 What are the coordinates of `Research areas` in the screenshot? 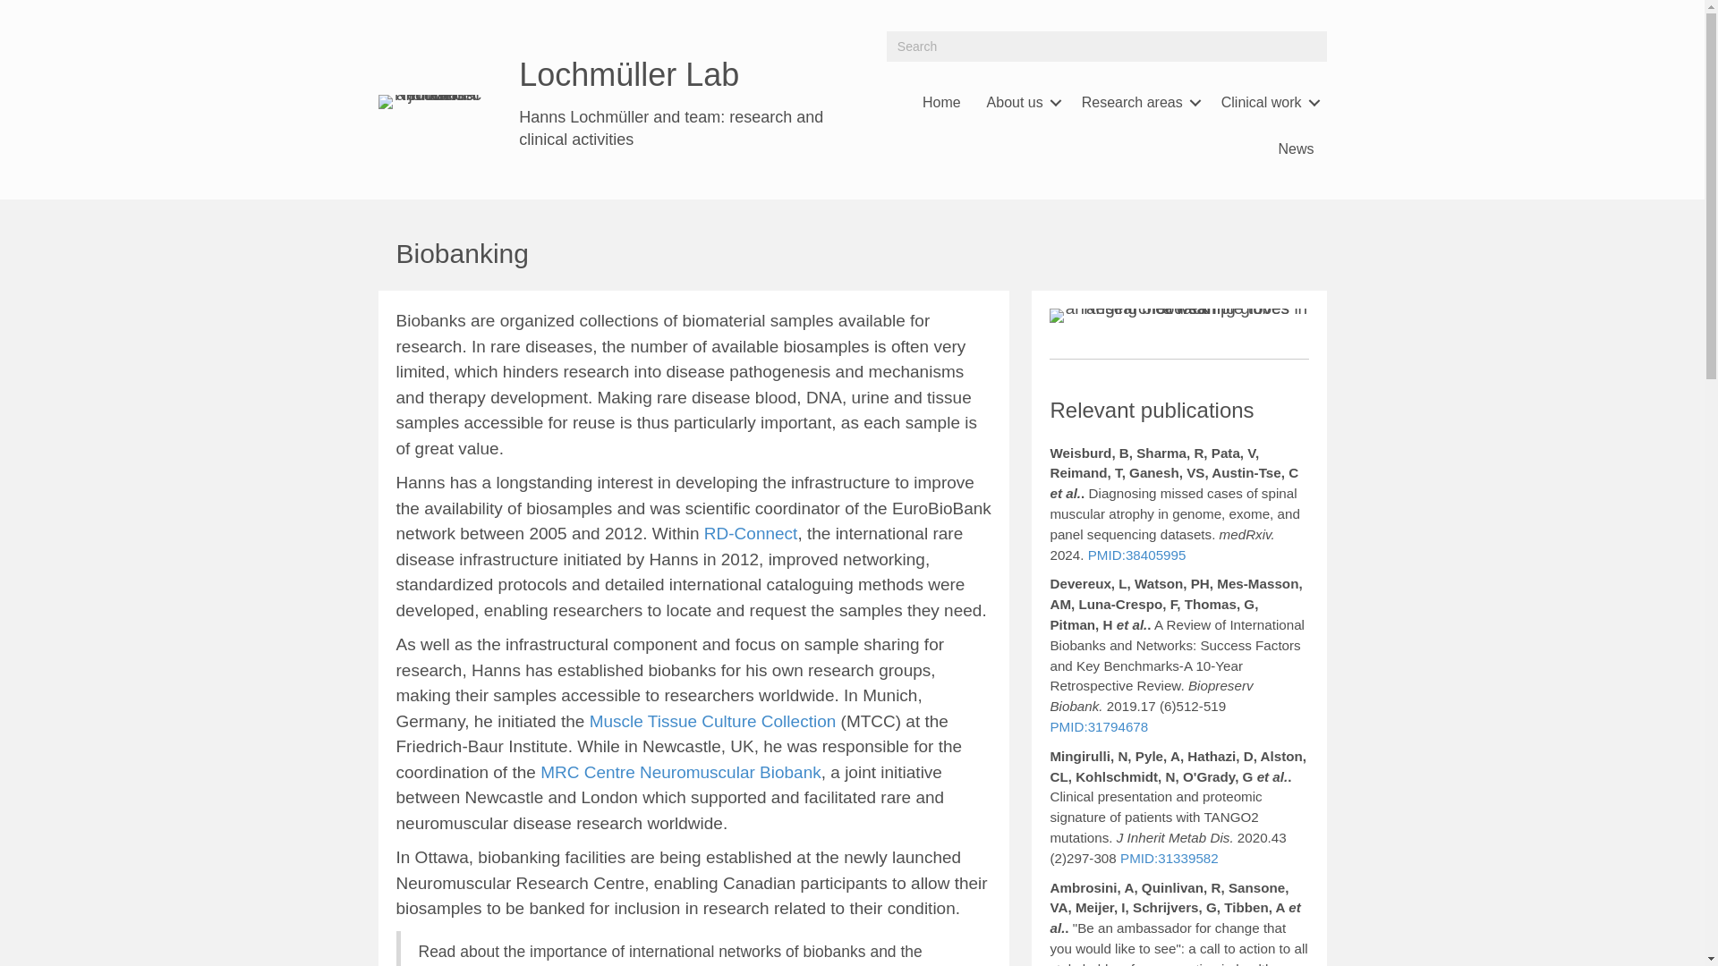 It's located at (1138, 102).